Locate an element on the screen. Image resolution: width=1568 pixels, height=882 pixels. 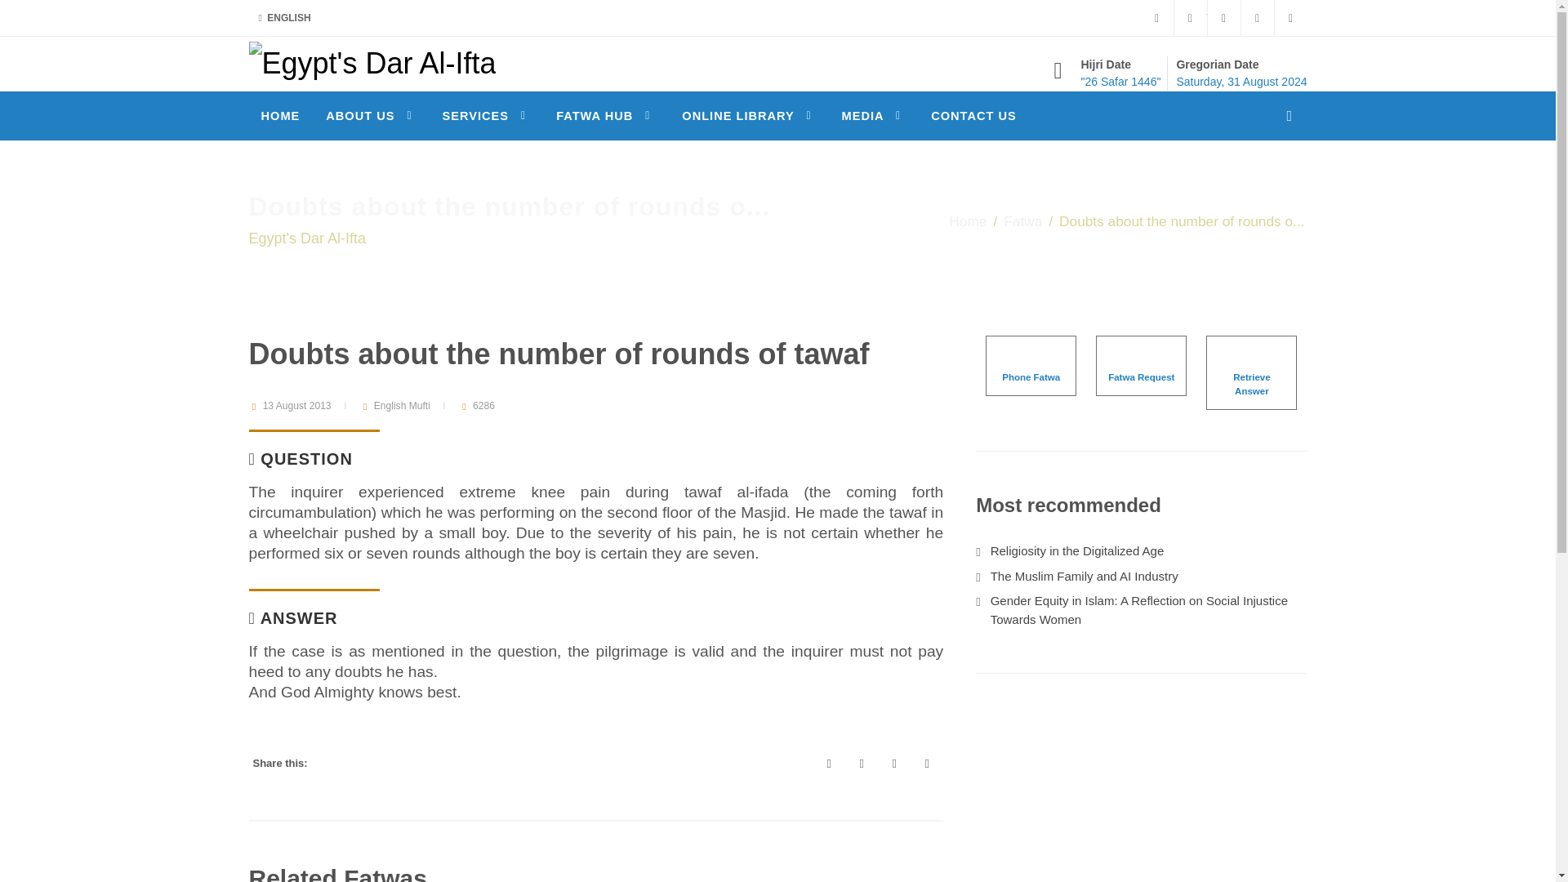
ABOUT US is located at coordinates (371, 116).